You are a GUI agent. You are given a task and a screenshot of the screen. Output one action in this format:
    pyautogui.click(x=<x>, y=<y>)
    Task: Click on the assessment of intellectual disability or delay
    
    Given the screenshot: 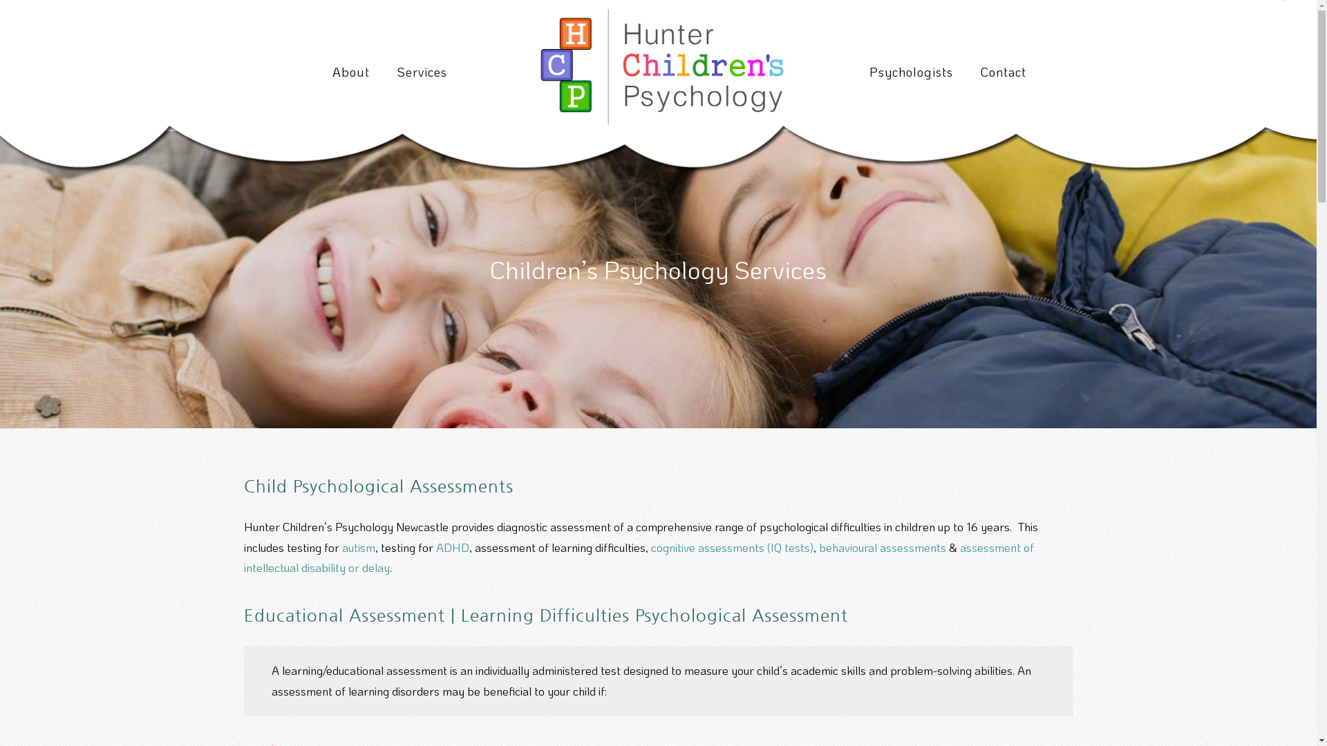 What is the action you would take?
    pyautogui.click(x=639, y=557)
    